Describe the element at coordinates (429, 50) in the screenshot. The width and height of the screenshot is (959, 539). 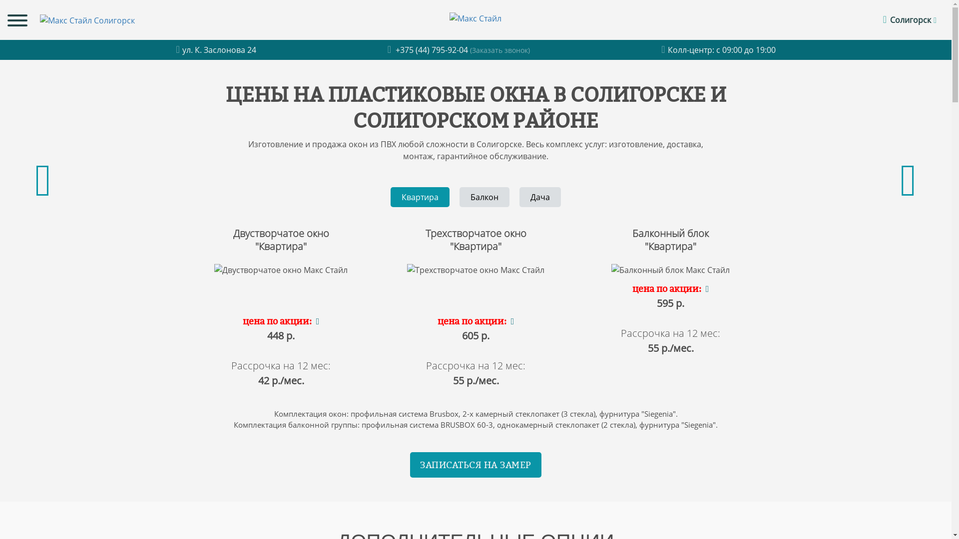
I see `+375 (44) 795-92-04` at that location.